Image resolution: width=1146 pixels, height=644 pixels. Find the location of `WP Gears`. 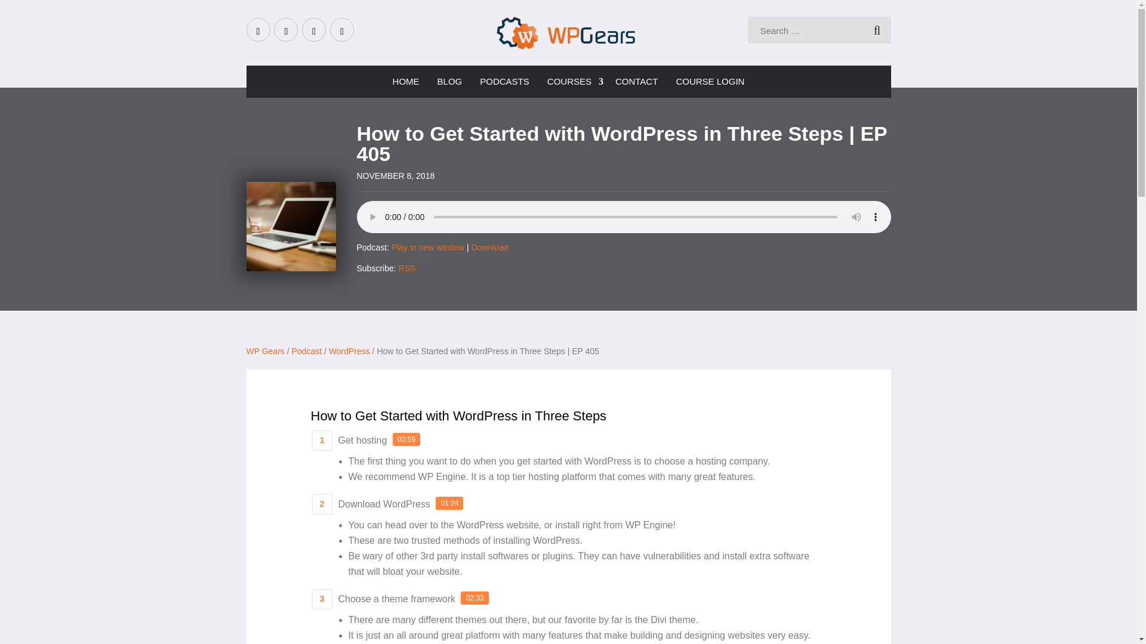

WP Gears is located at coordinates (265, 351).